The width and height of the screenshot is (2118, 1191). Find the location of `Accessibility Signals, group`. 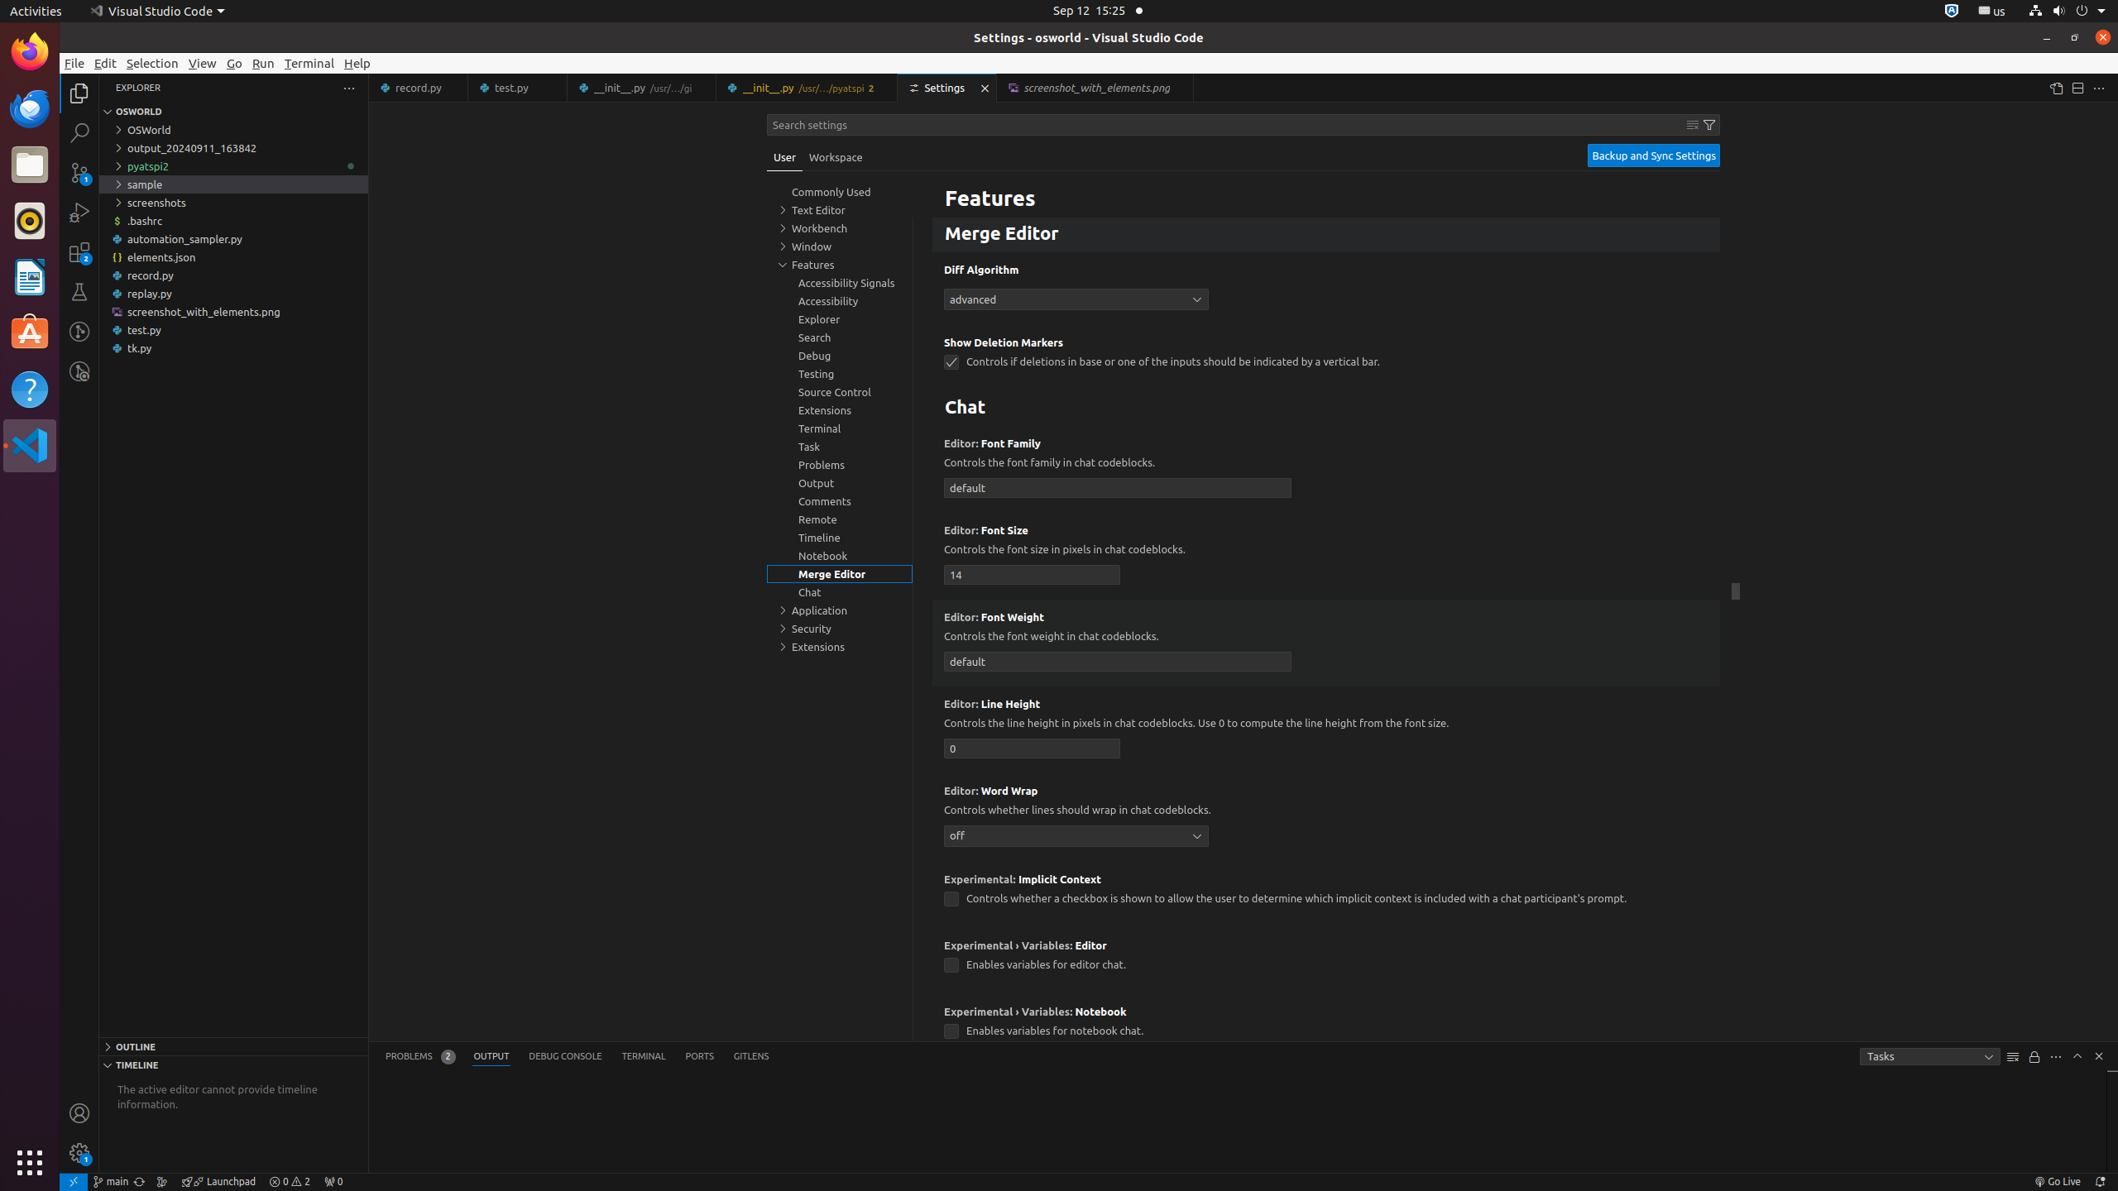

Accessibility Signals, group is located at coordinates (840, 283).